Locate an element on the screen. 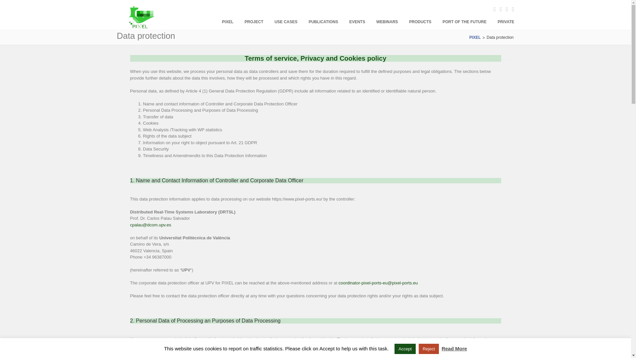 Image resolution: width=636 pixels, height=358 pixels. PIXEL is located at coordinates (228, 22).